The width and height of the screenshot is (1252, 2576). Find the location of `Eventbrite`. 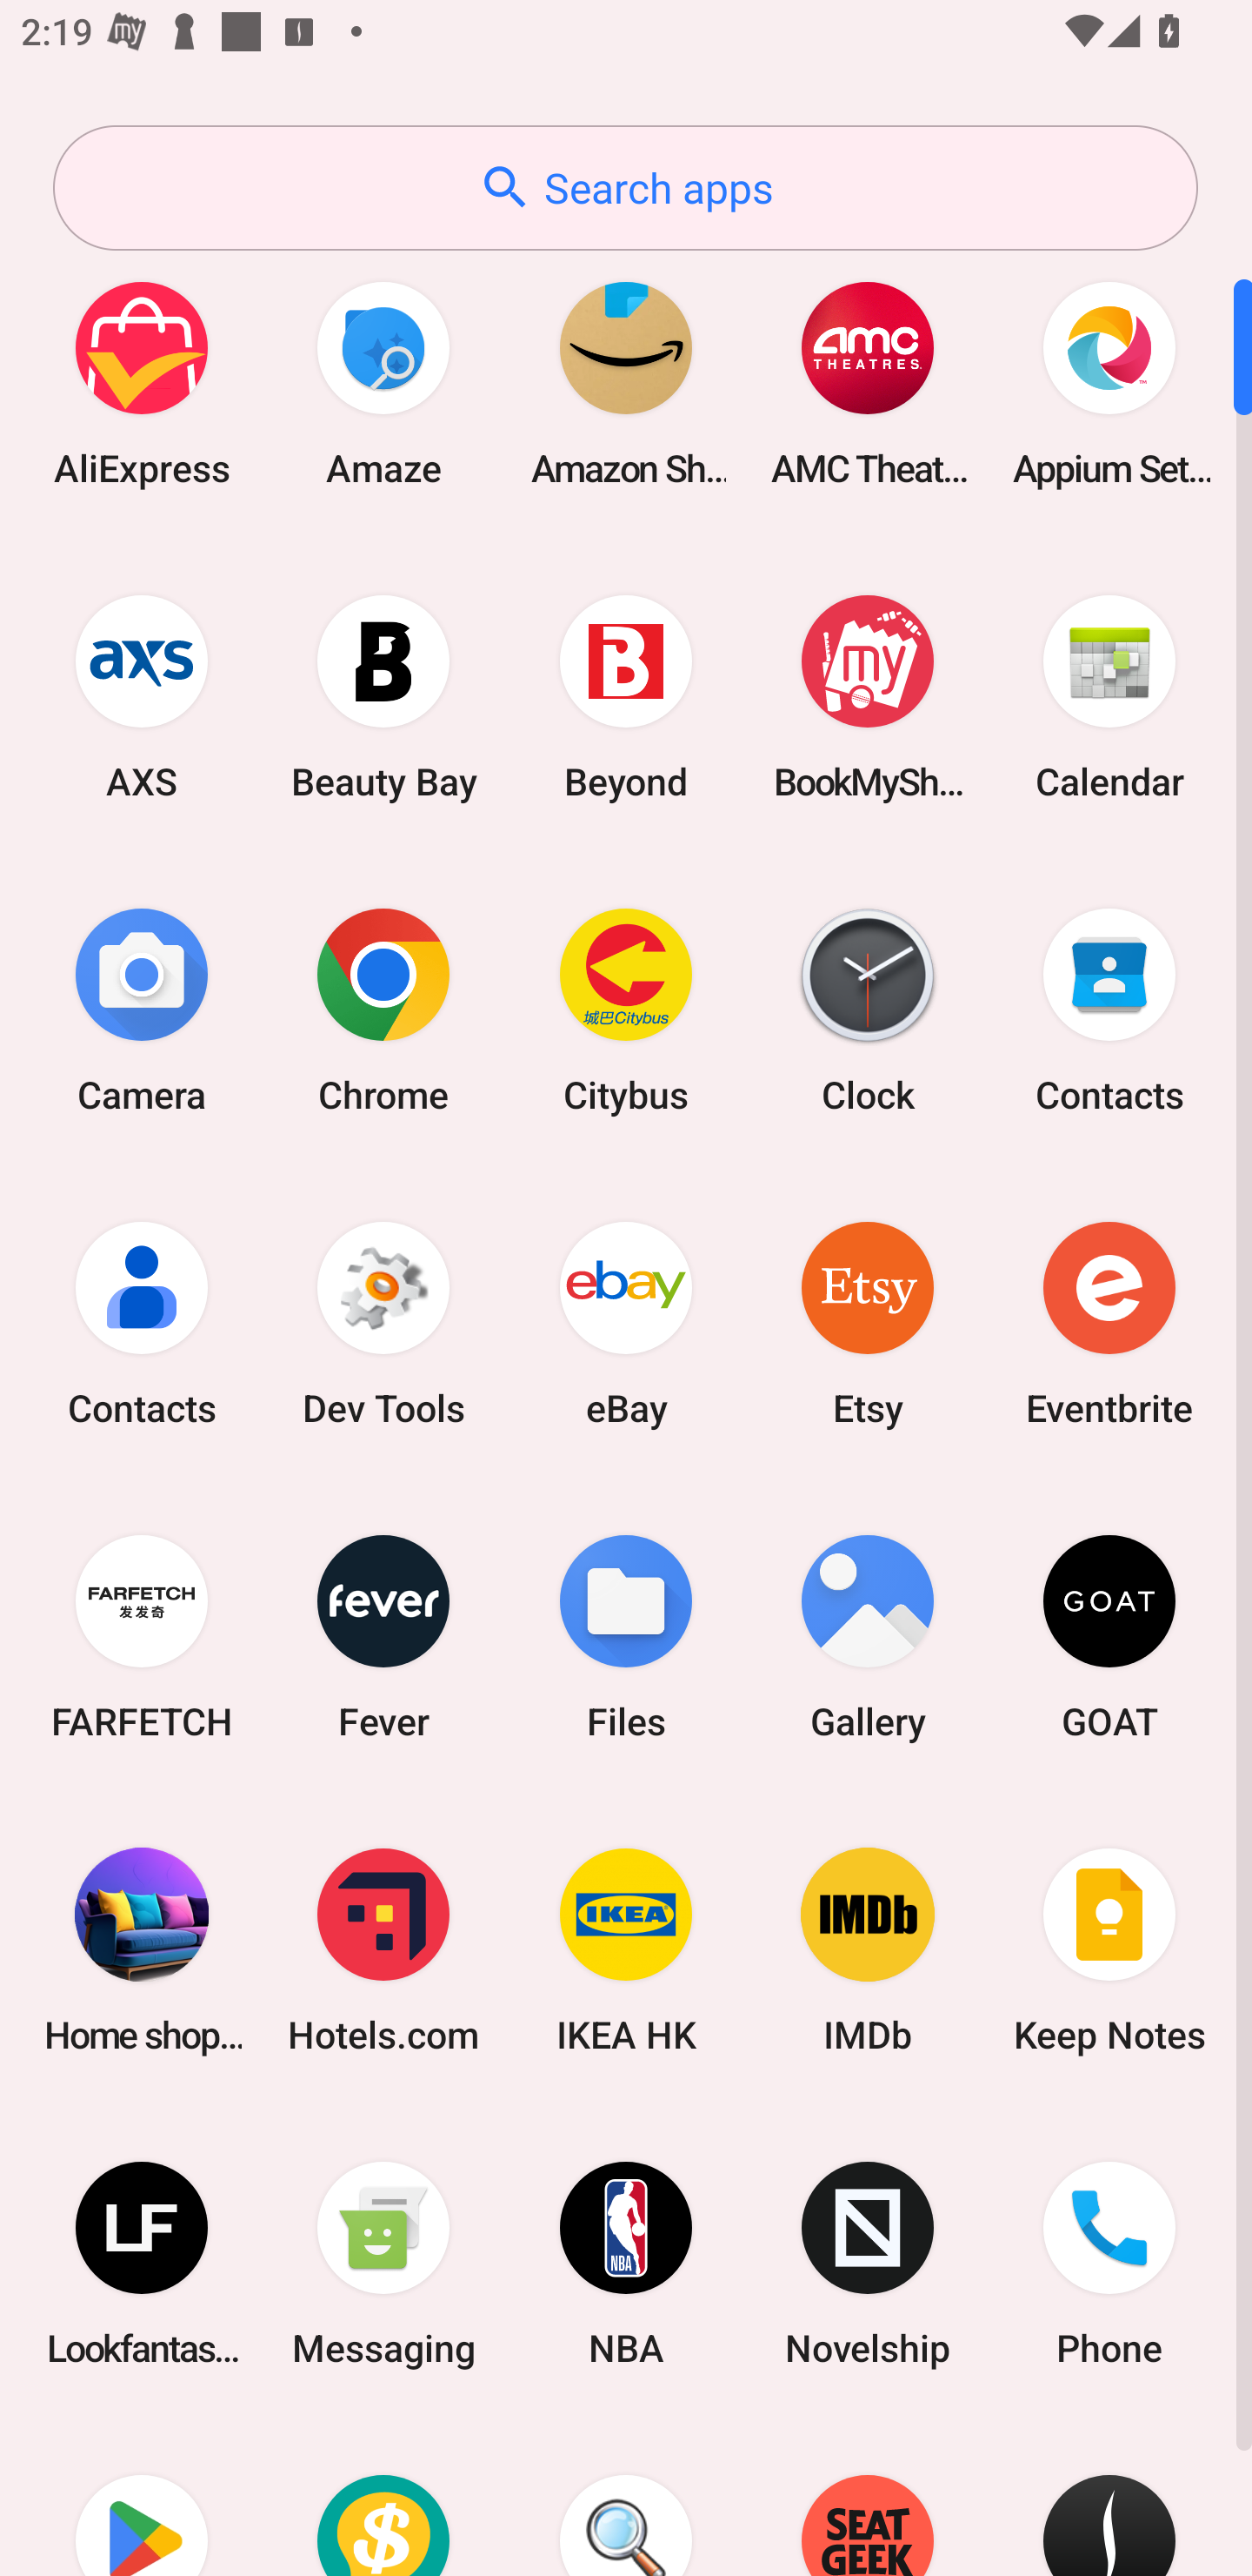

Eventbrite is located at coordinates (1109, 1323).